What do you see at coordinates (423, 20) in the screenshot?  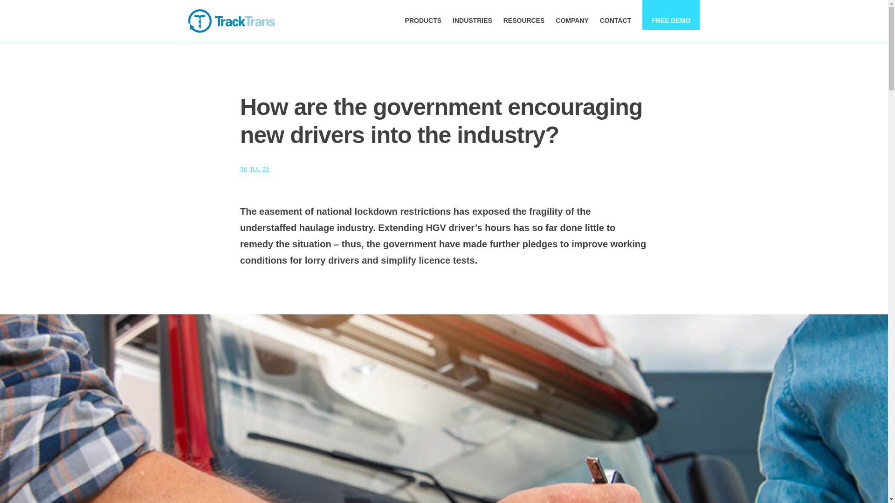 I see `PRODUCTS` at bounding box center [423, 20].